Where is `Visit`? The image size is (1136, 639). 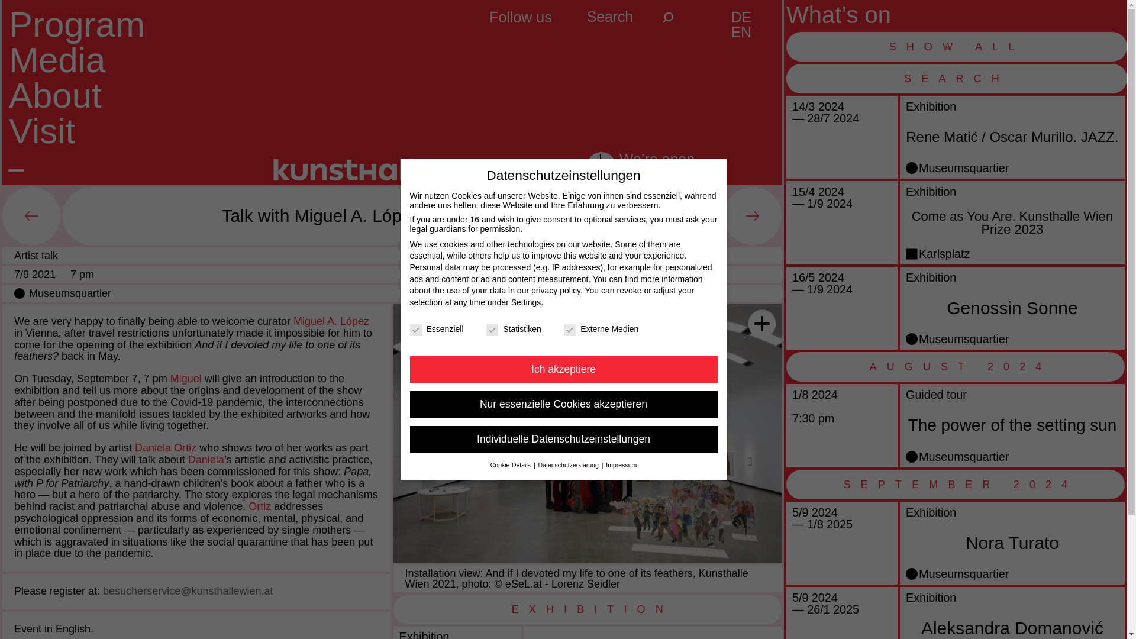
Visit is located at coordinates (41, 130).